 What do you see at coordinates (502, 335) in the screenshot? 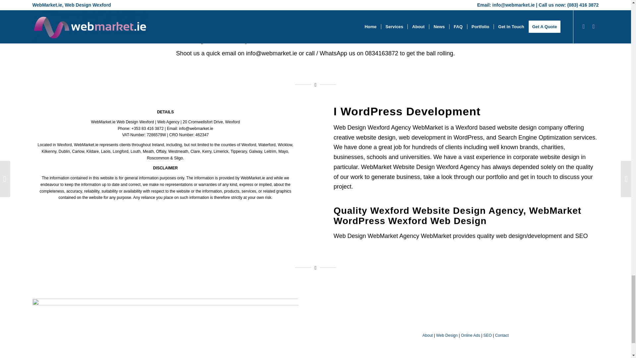
I see `Contact` at bounding box center [502, 335].